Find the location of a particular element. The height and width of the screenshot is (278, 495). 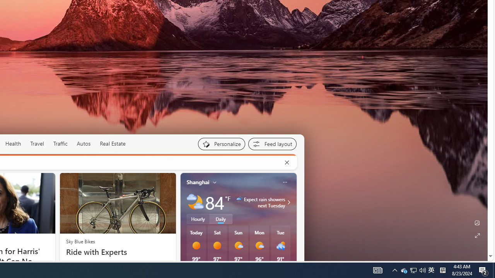

Sunny is located at coordinates (217, 246).